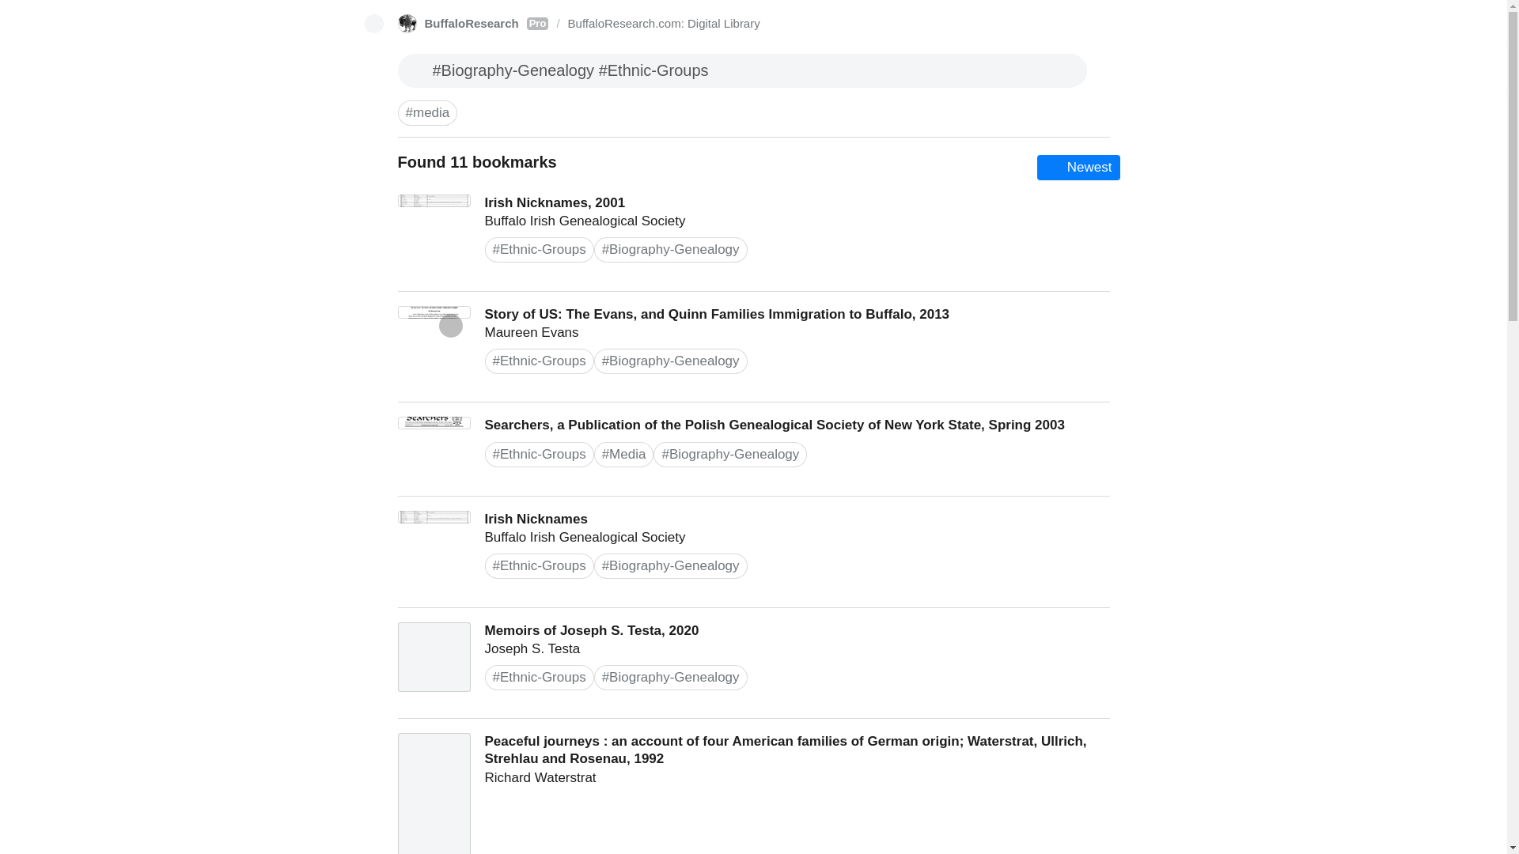 This screenshot has height=854, width=1519. What do you see at coordinates (753, 236) in the screenshot?
I see `Irish Nicknames, 2001` at bounding box center [753, 236].